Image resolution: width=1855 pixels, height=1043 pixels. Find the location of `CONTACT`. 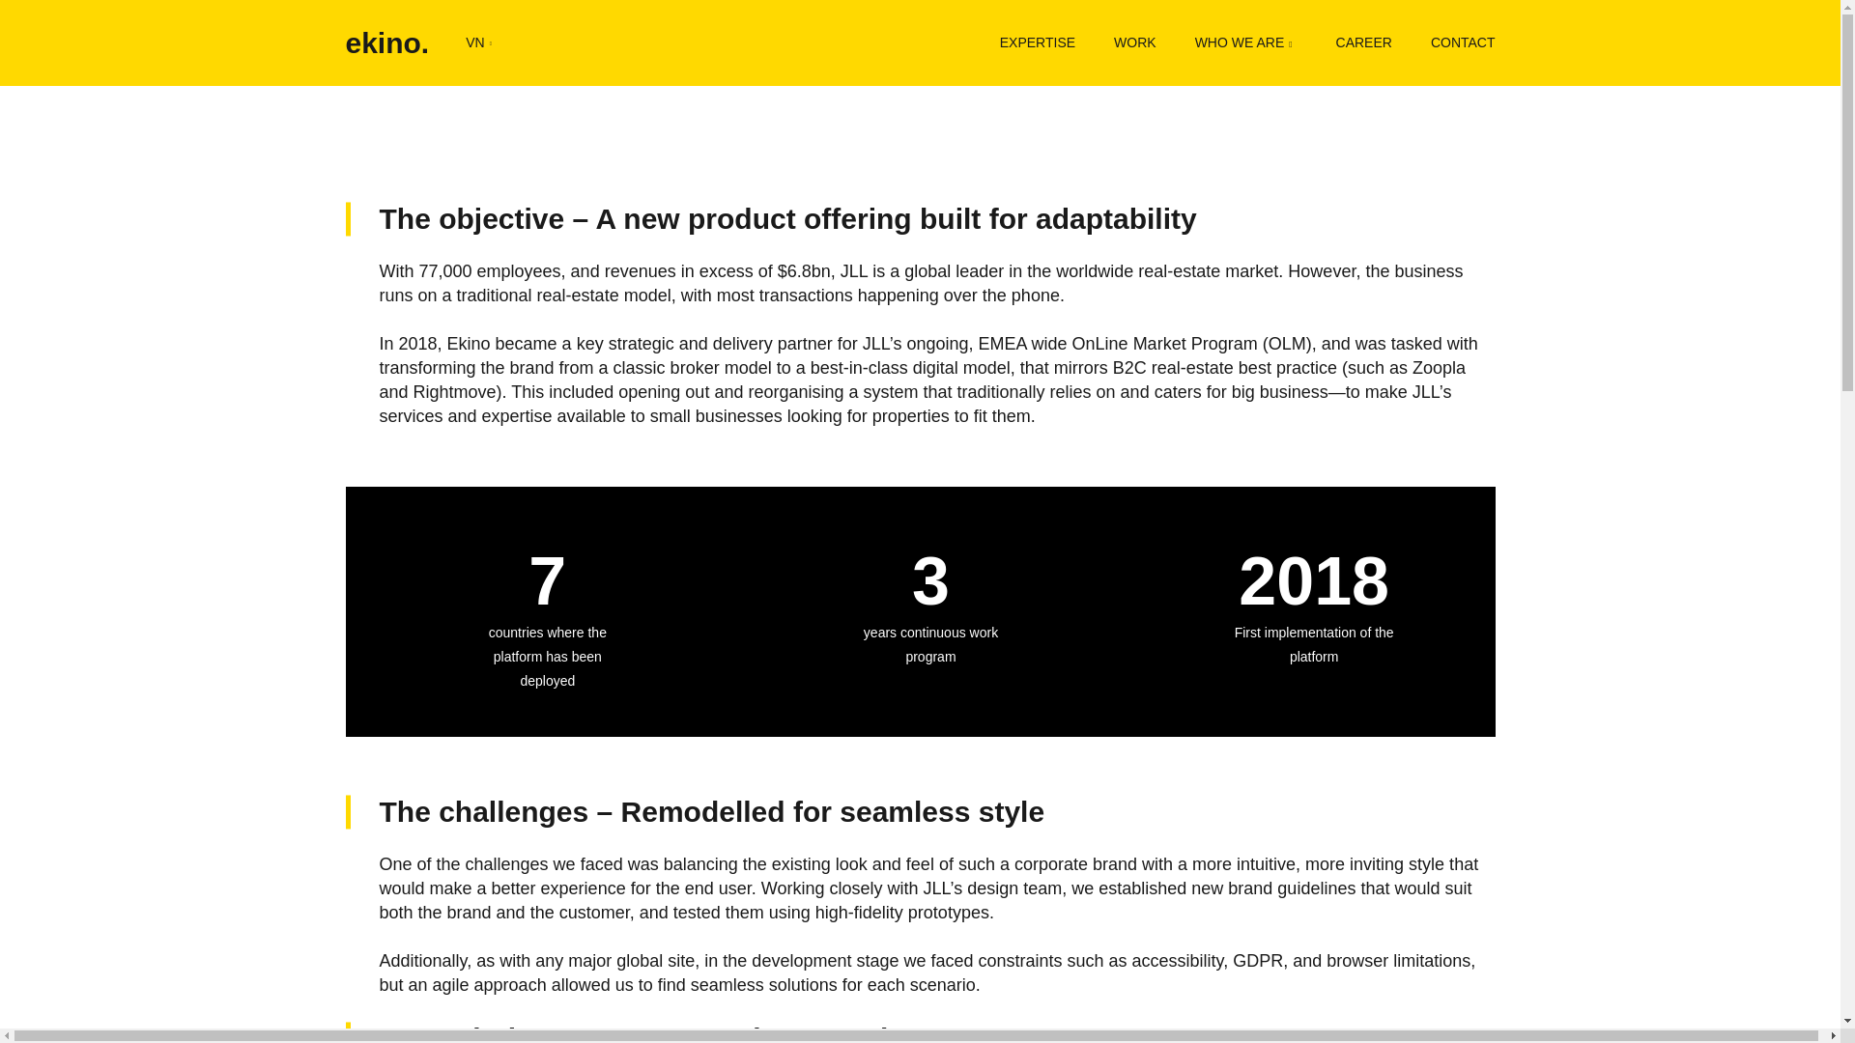

CONTACT is located at coordinates (1463, 42).